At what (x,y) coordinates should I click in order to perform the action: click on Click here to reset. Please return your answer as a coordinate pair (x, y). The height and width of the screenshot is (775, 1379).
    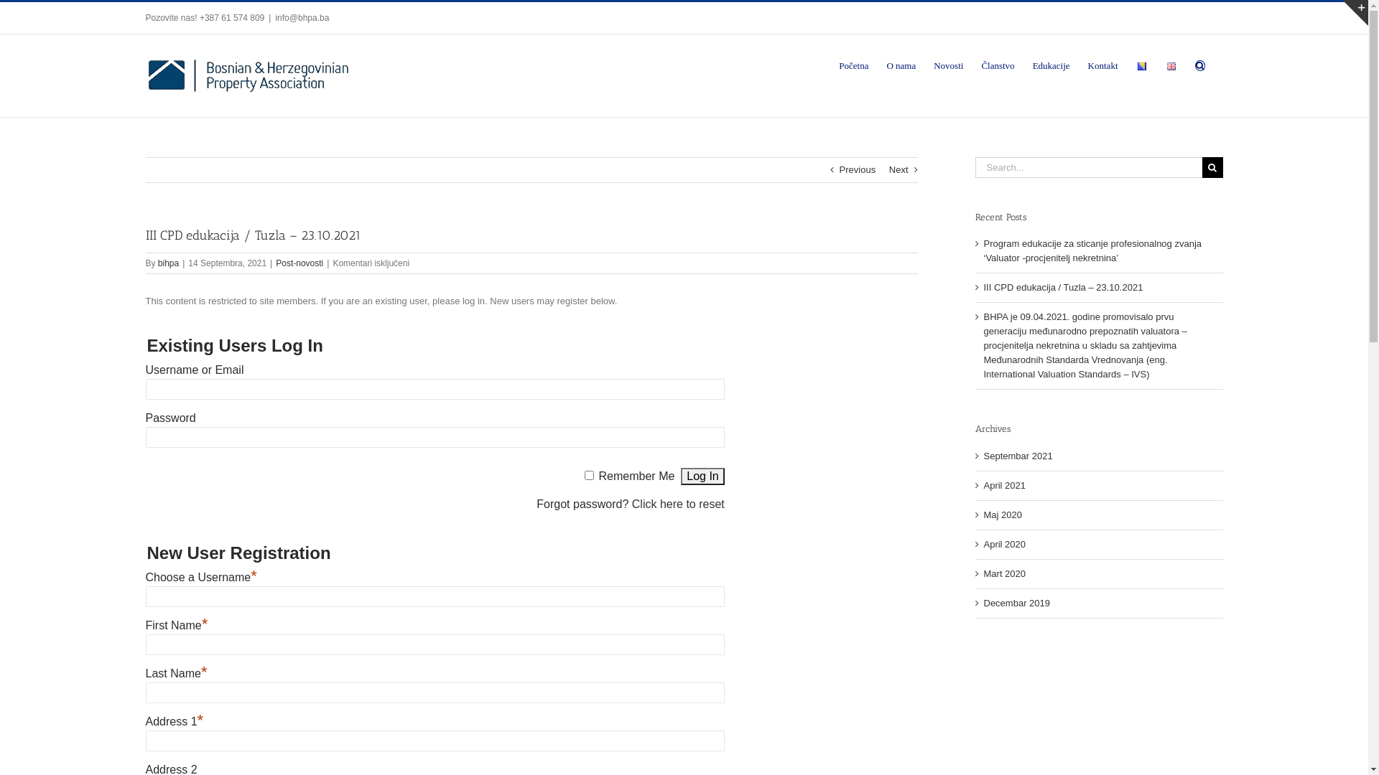
    Looking at the image, I should click on (678, 504).